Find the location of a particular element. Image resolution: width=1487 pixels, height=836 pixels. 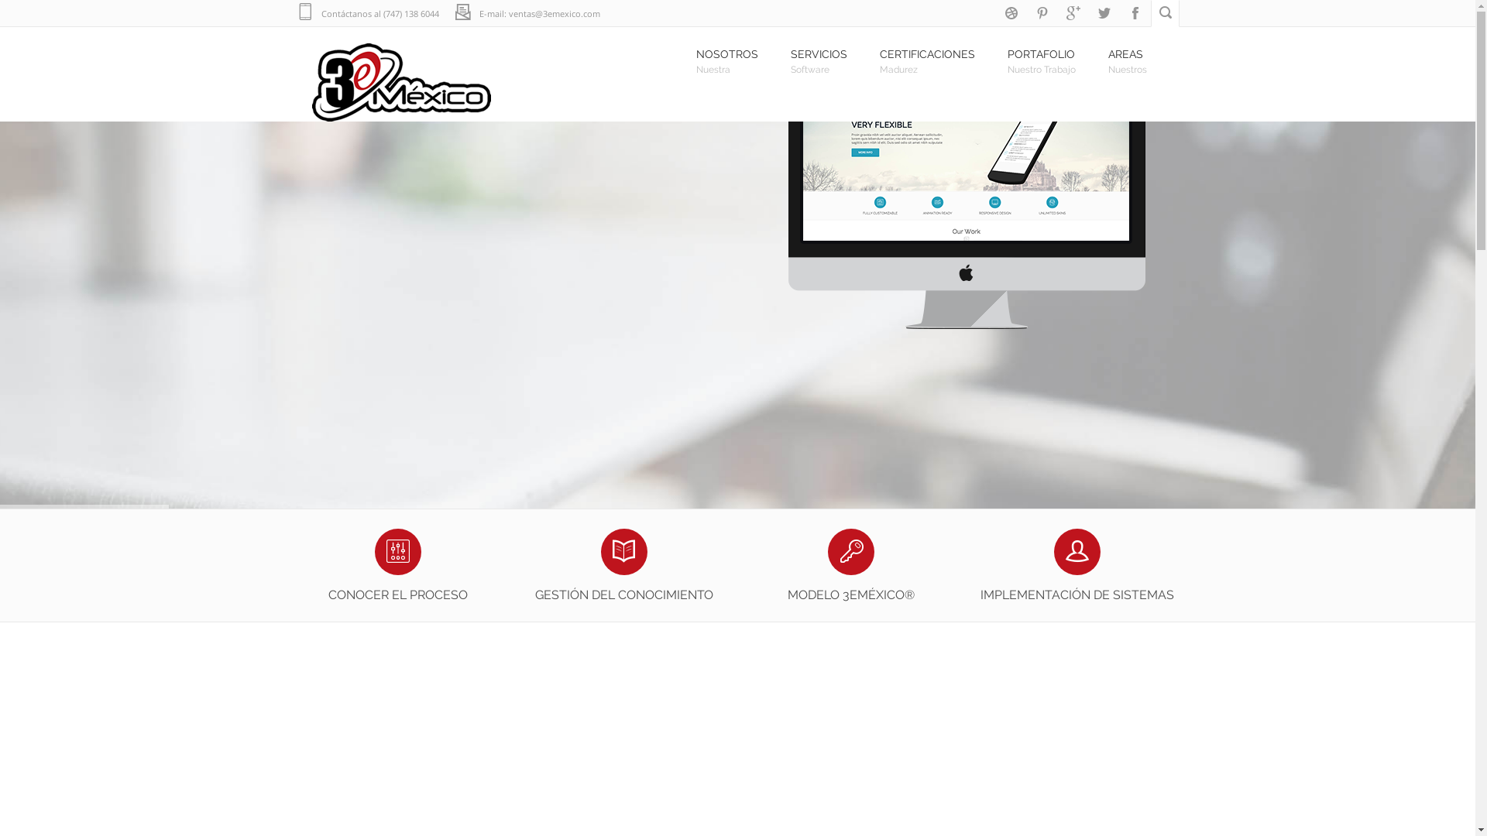

AREAS
Nuestros is located at coordinates (1132, 58).